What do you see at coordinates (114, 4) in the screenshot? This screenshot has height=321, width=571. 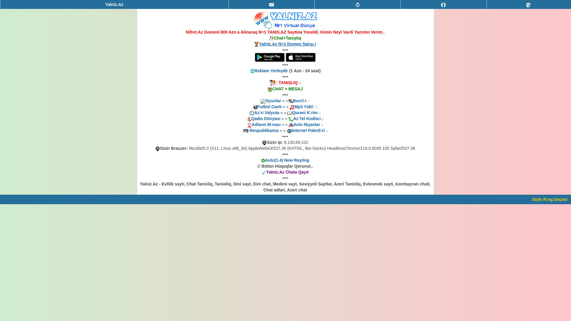 I see `Yalniz.Az` at bounding box center [114, 4].